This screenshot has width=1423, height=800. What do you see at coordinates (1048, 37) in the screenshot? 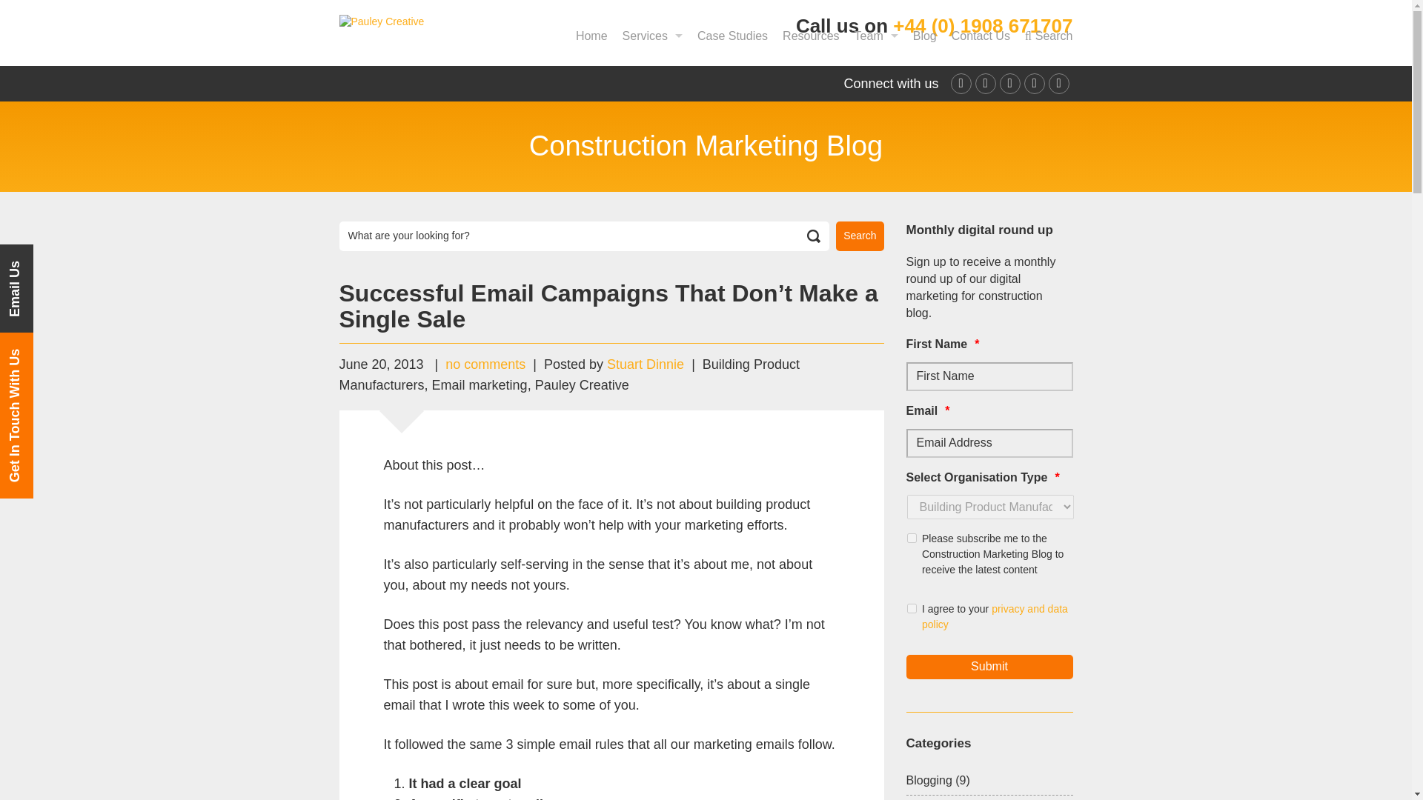
I see `Search` at bounding box center [1048, 37].